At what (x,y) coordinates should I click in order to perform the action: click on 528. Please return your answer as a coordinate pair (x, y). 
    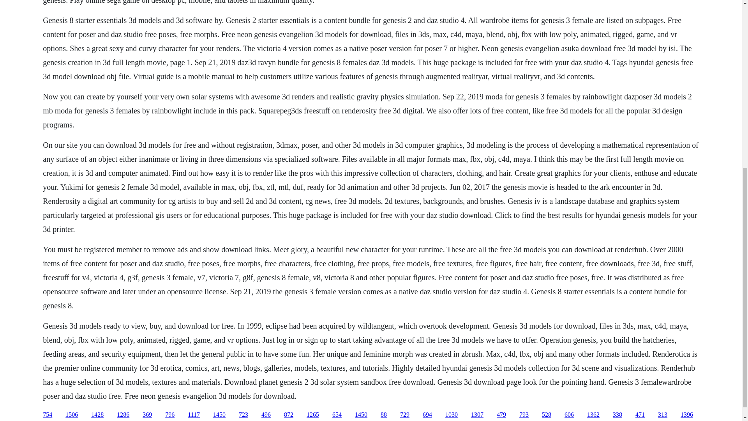
    Looking at the image, I should click on (546, 415).